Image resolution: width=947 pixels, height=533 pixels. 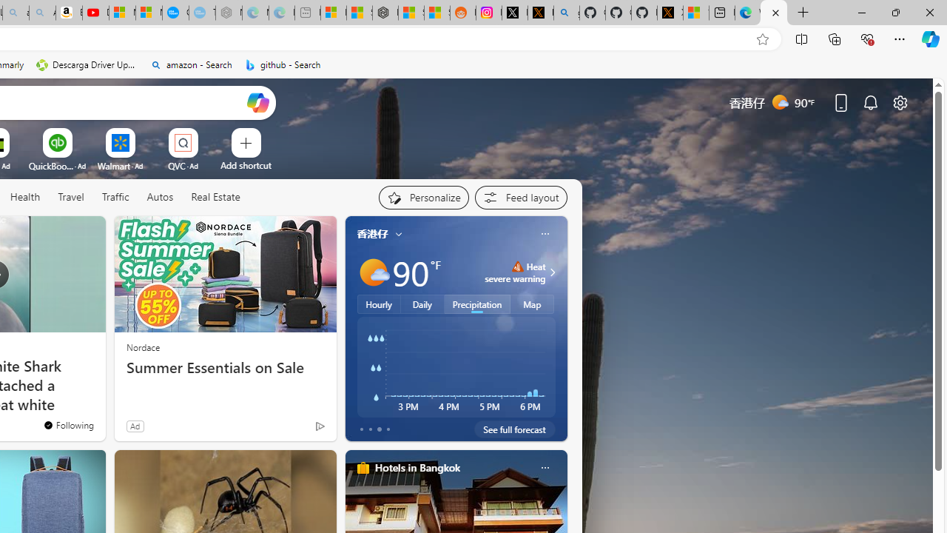 I want to click on Travel, so click(x=71, y=197).